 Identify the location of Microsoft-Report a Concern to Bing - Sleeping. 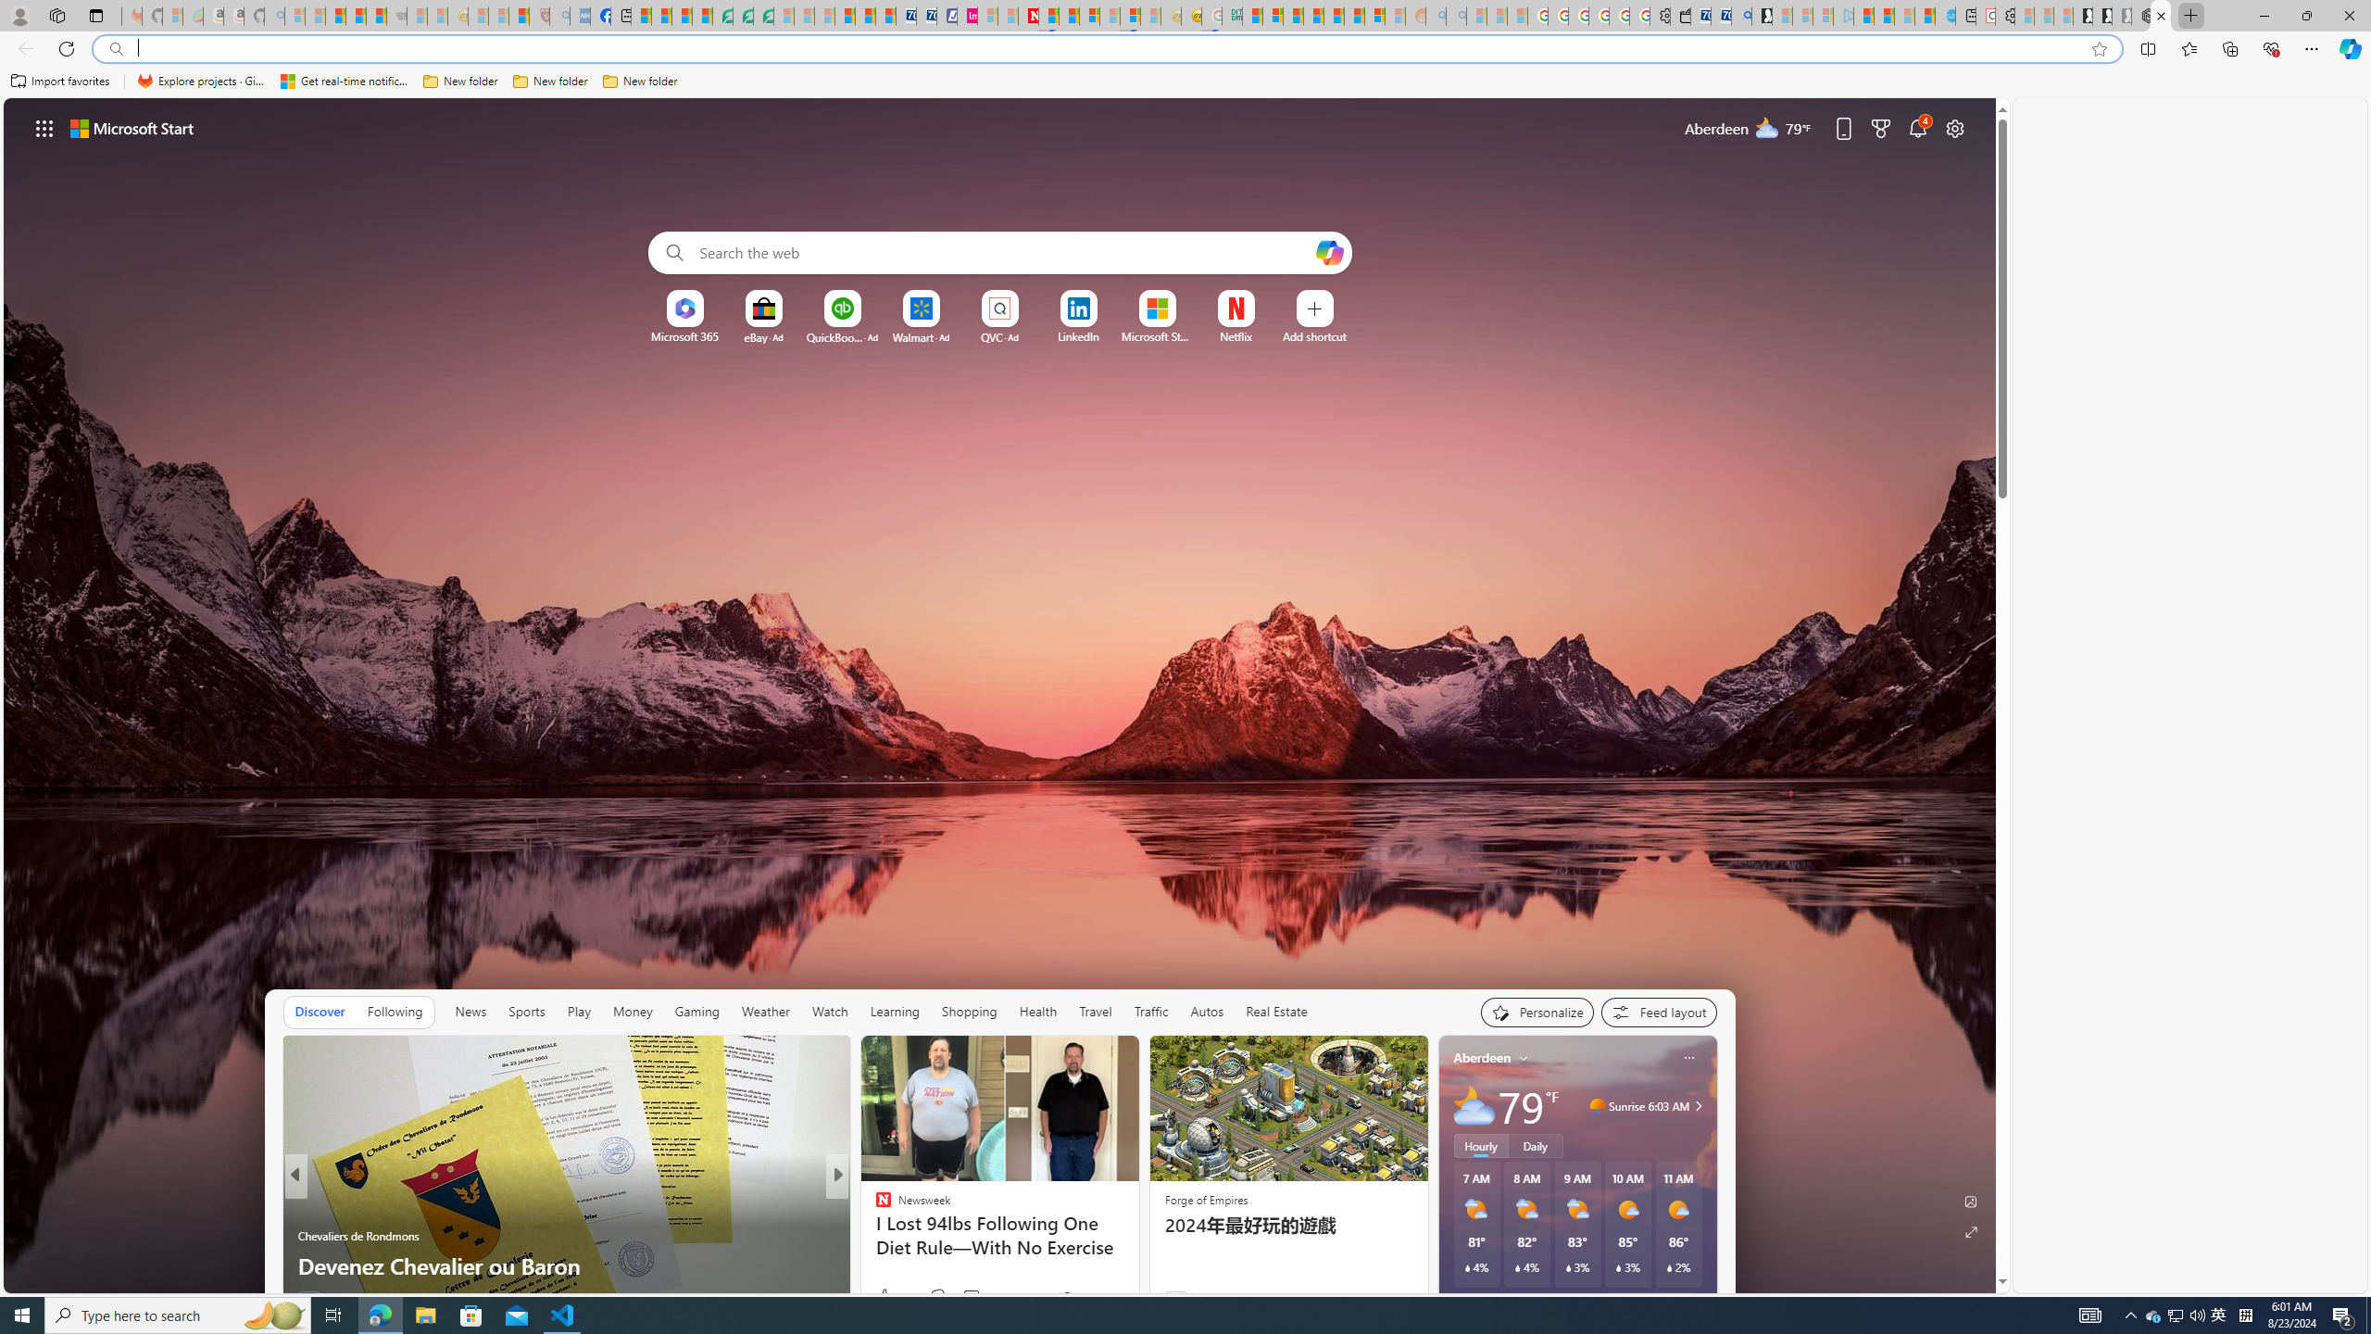
(171, 16).